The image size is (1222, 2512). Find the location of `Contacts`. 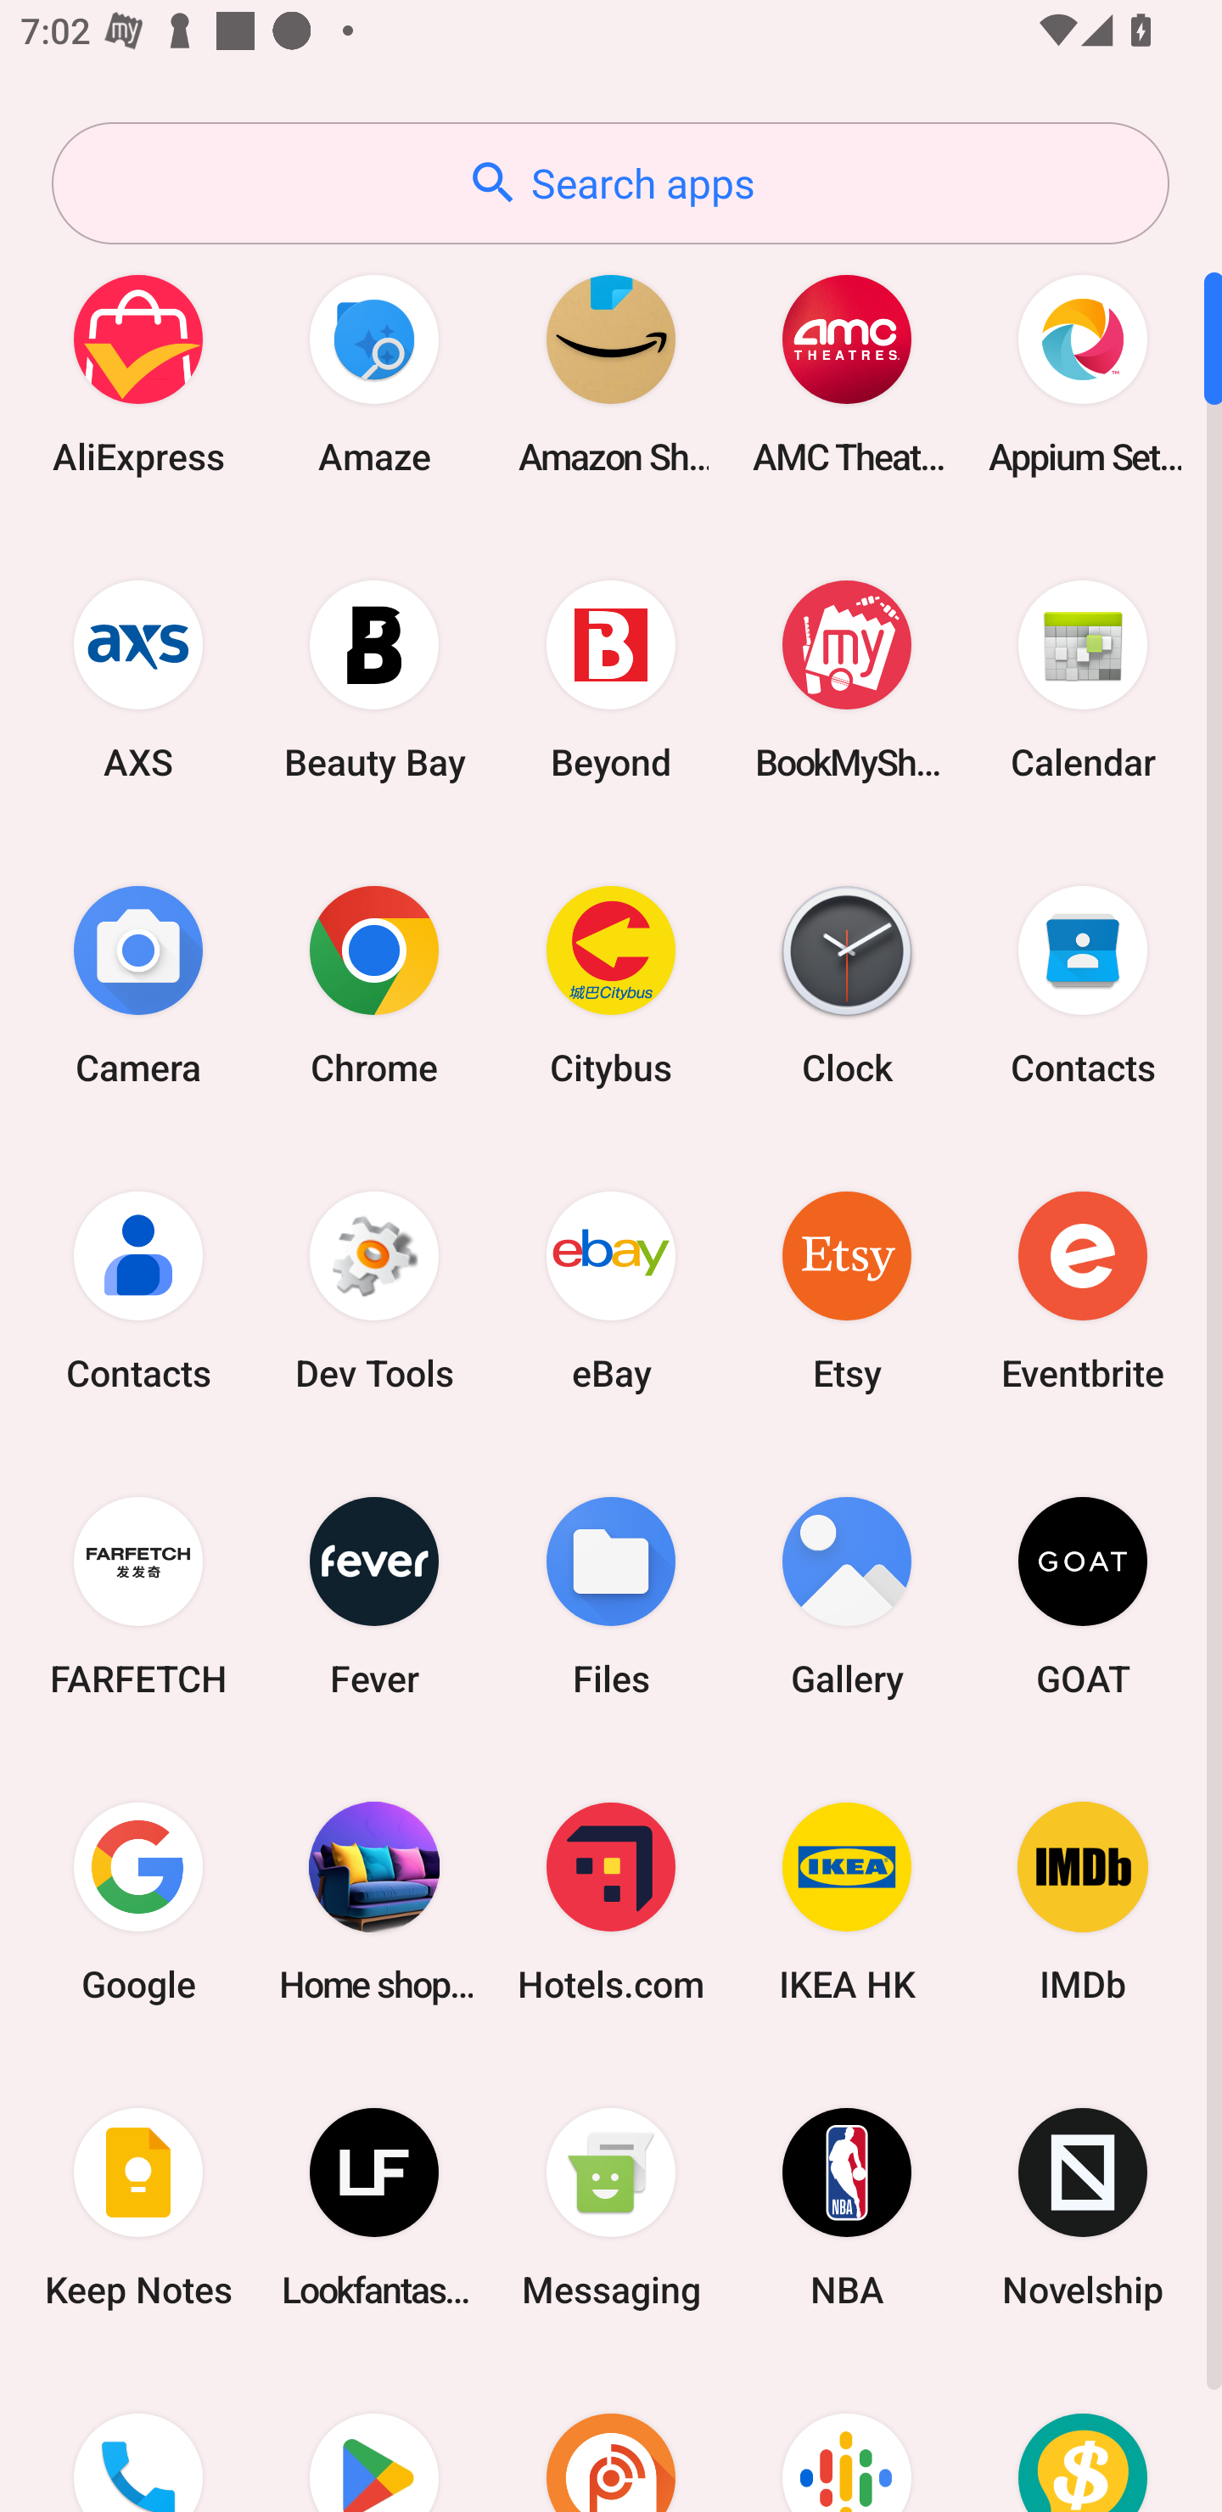

Contacts is located at coordinates (1083, 984).